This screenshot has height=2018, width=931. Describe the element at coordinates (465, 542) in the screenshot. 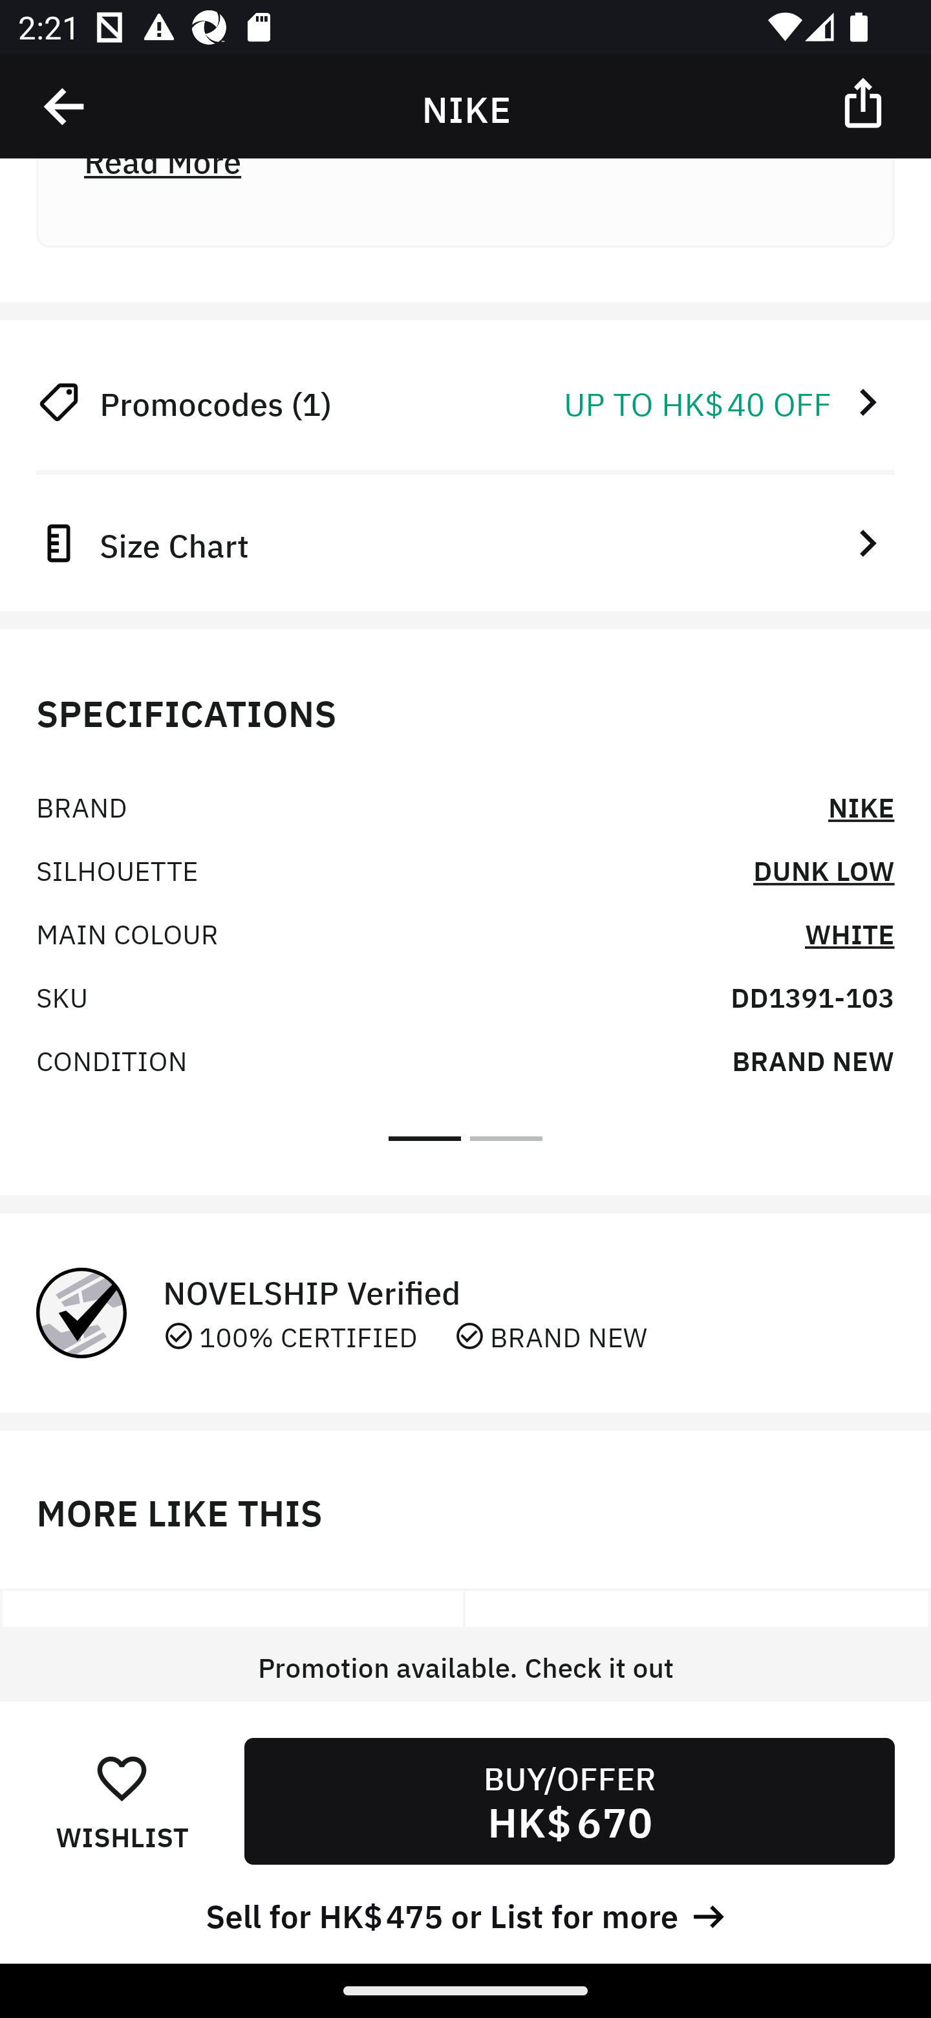

I see `Size Chart ` at that location.